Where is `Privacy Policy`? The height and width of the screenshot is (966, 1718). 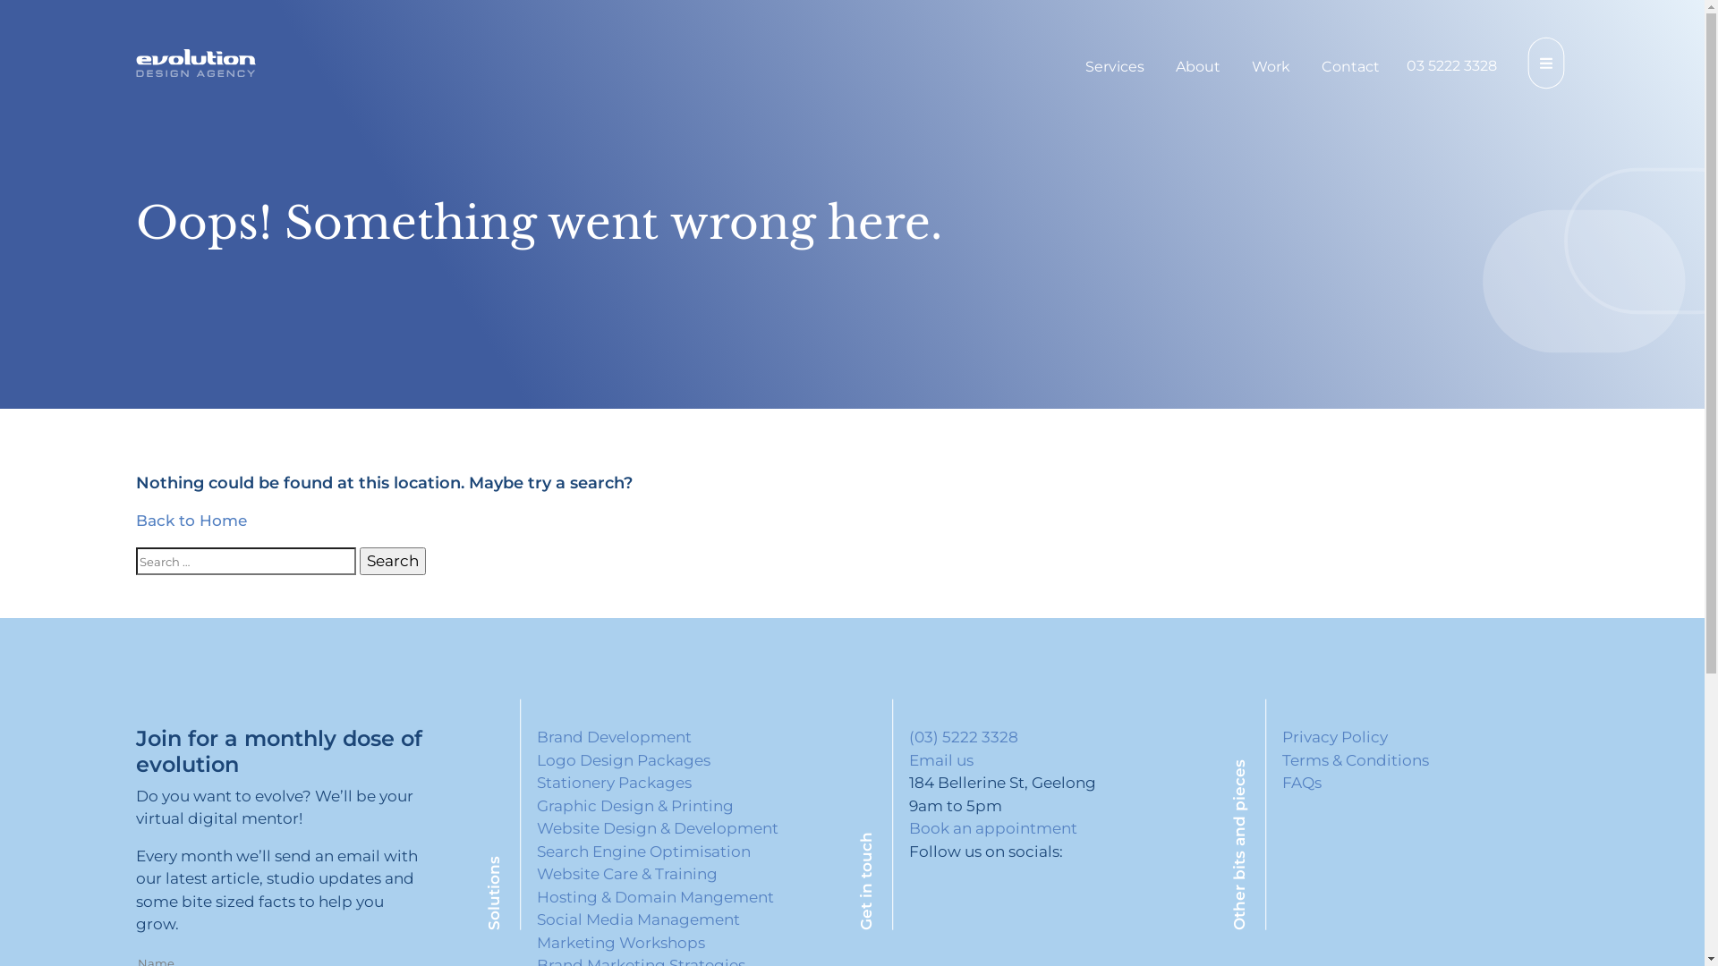
Privacy Policy is located at coordinates (1335, 737).